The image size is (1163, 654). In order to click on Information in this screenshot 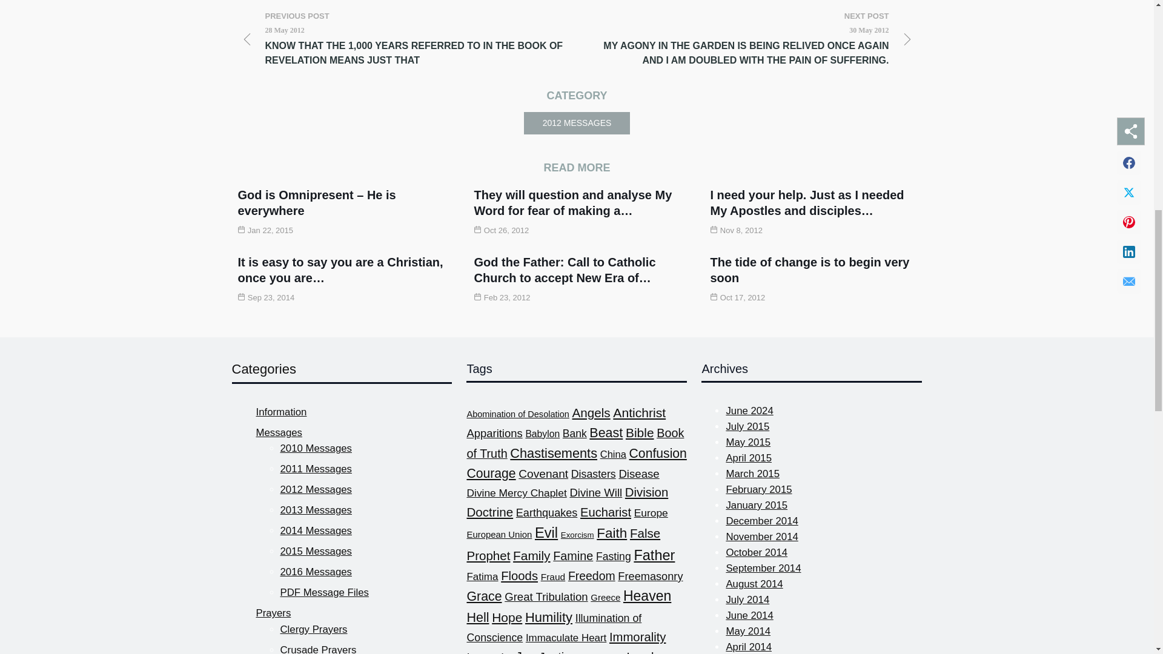, I will do `click(281, 412)`.